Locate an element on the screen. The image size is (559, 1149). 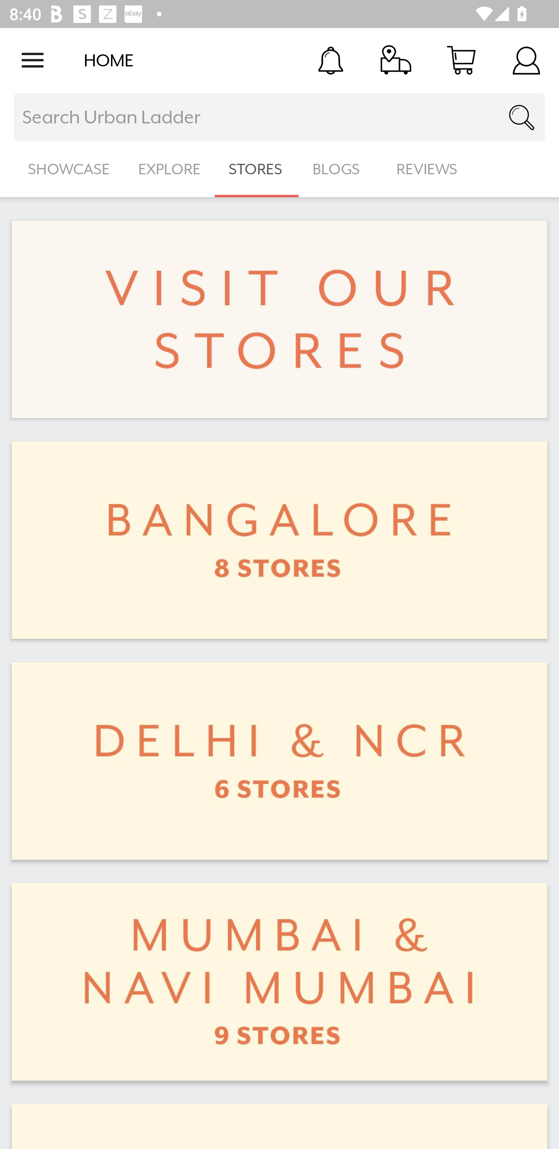
EXPLORE is located at coordinates (169, 169).